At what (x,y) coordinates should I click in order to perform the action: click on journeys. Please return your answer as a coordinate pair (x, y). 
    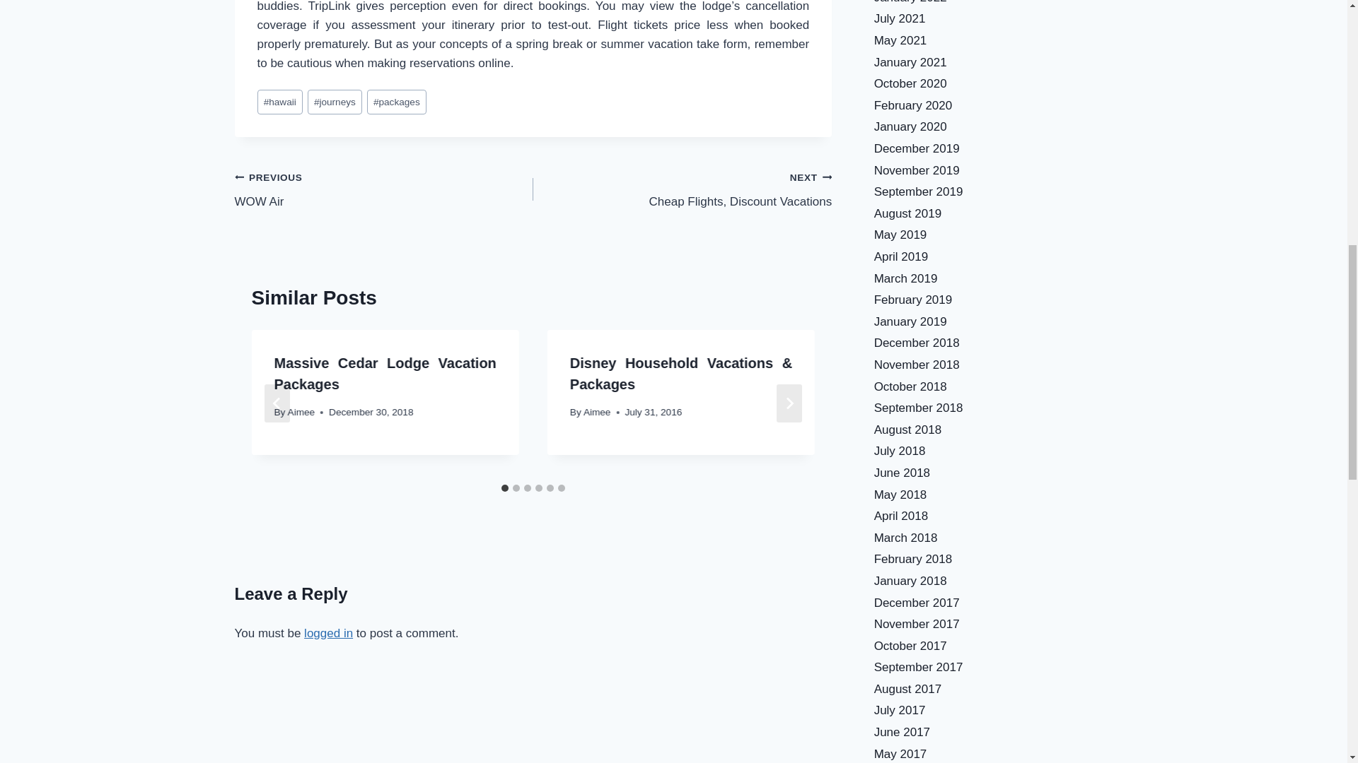
    Looking at the image, I should click on (335, 102).